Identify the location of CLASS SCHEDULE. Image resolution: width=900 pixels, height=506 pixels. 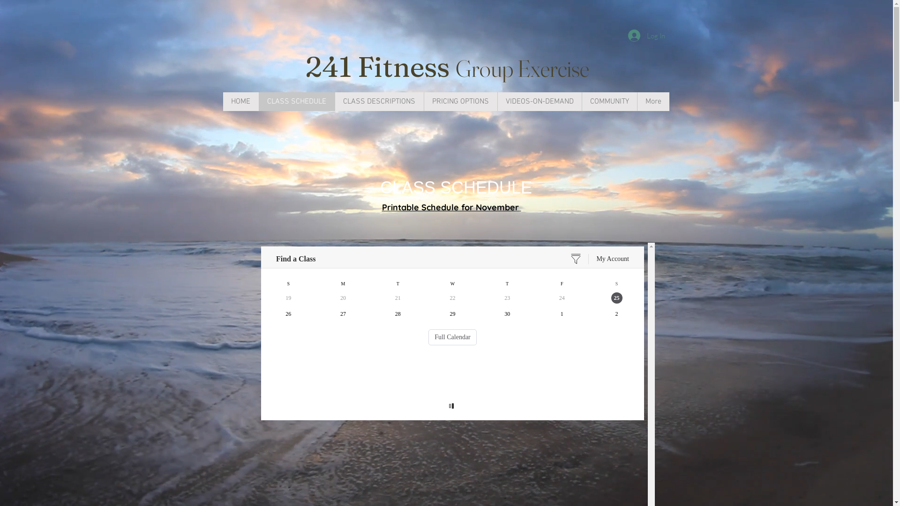
(297, 102).